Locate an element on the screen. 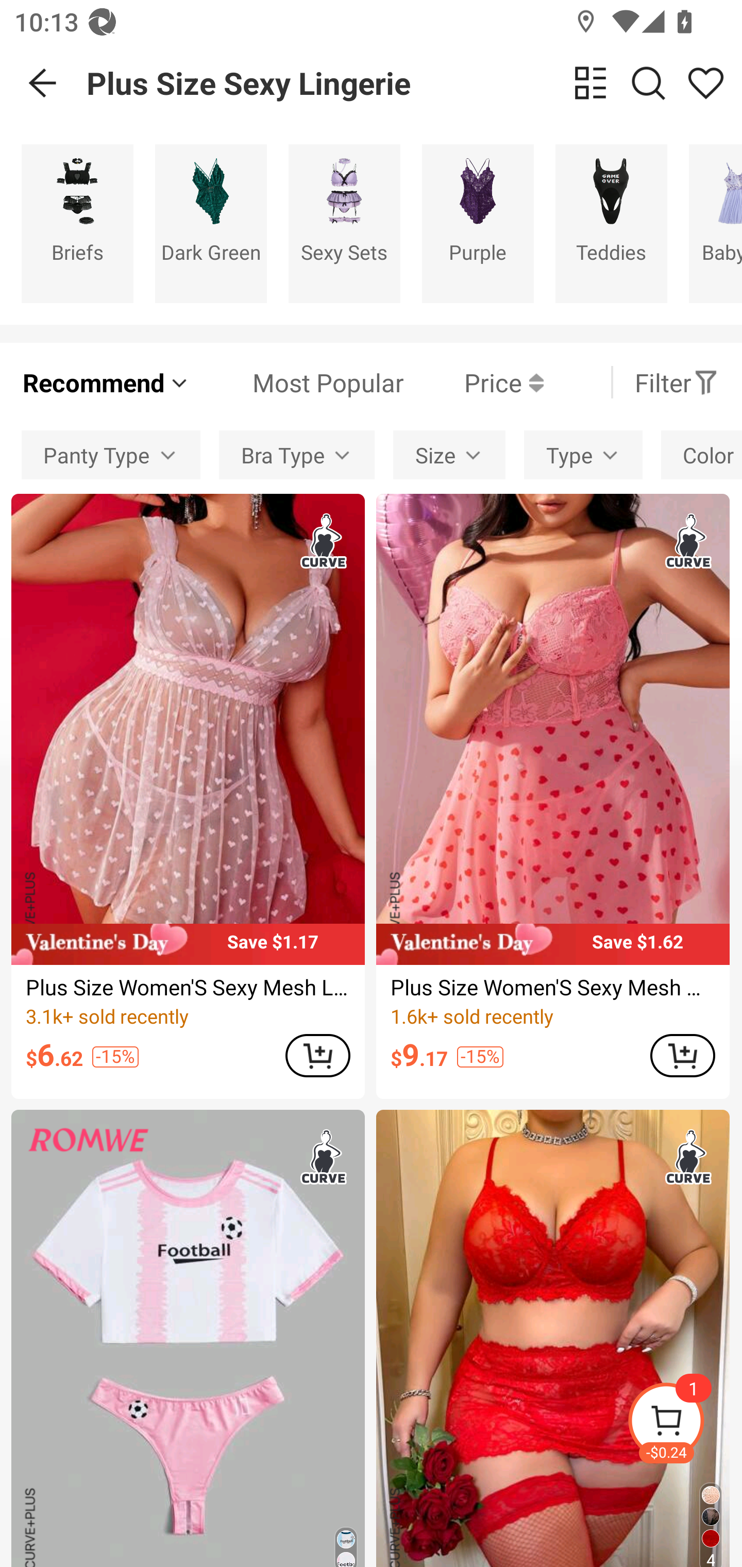  ADD TO CART is located at coordinates (682, 1056).